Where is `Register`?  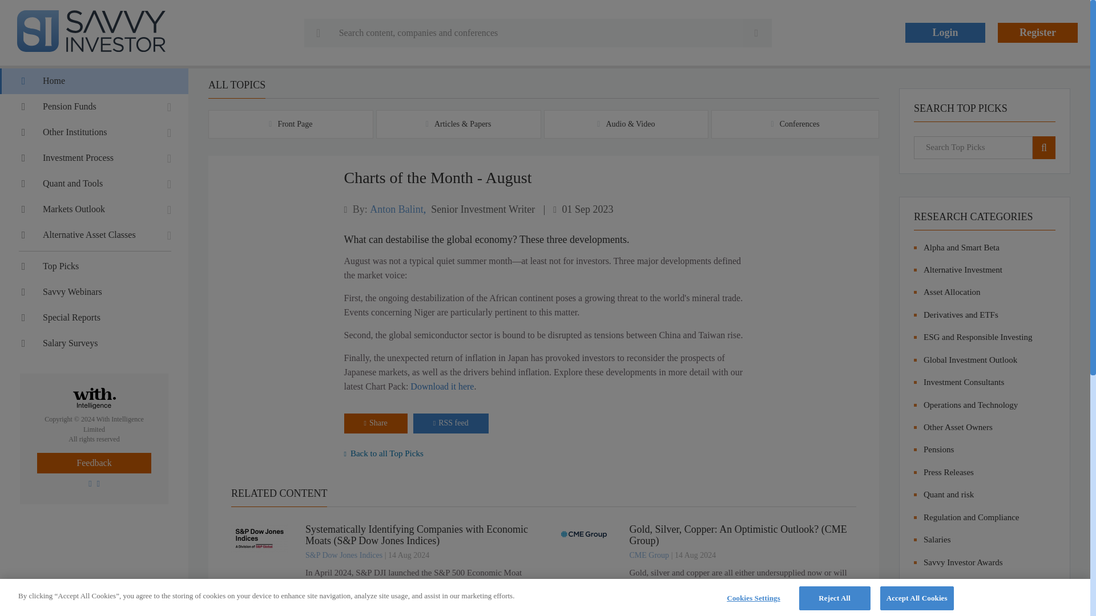 Register is located at coordinates (1037, 32).